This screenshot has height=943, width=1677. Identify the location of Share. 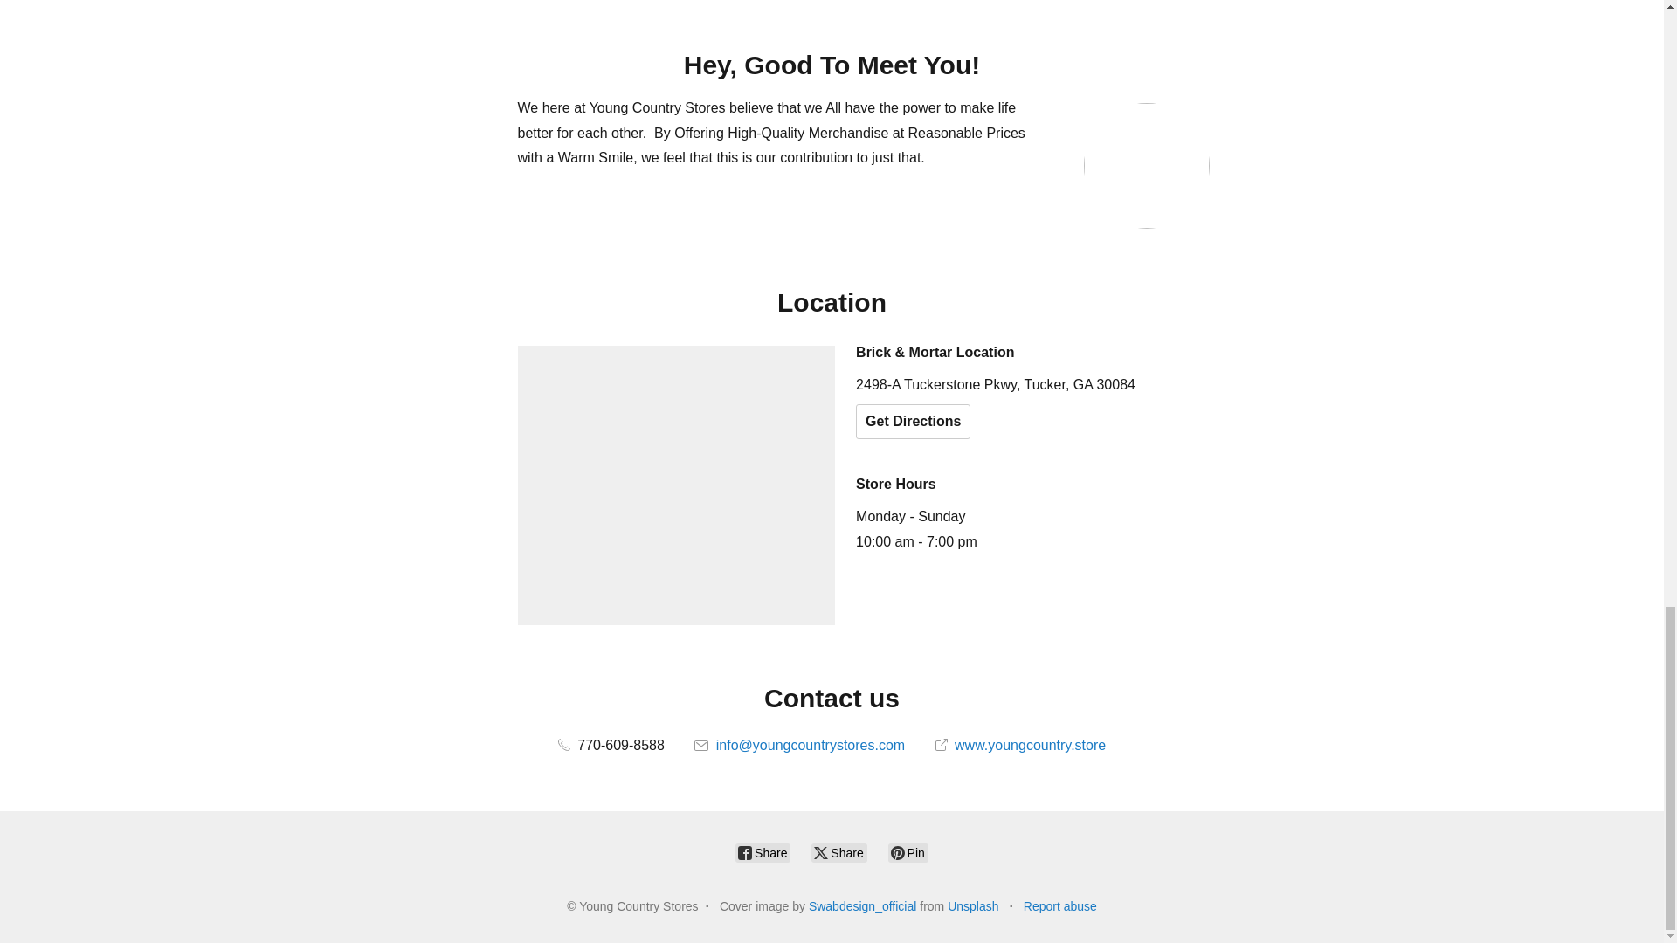
(838, 852).